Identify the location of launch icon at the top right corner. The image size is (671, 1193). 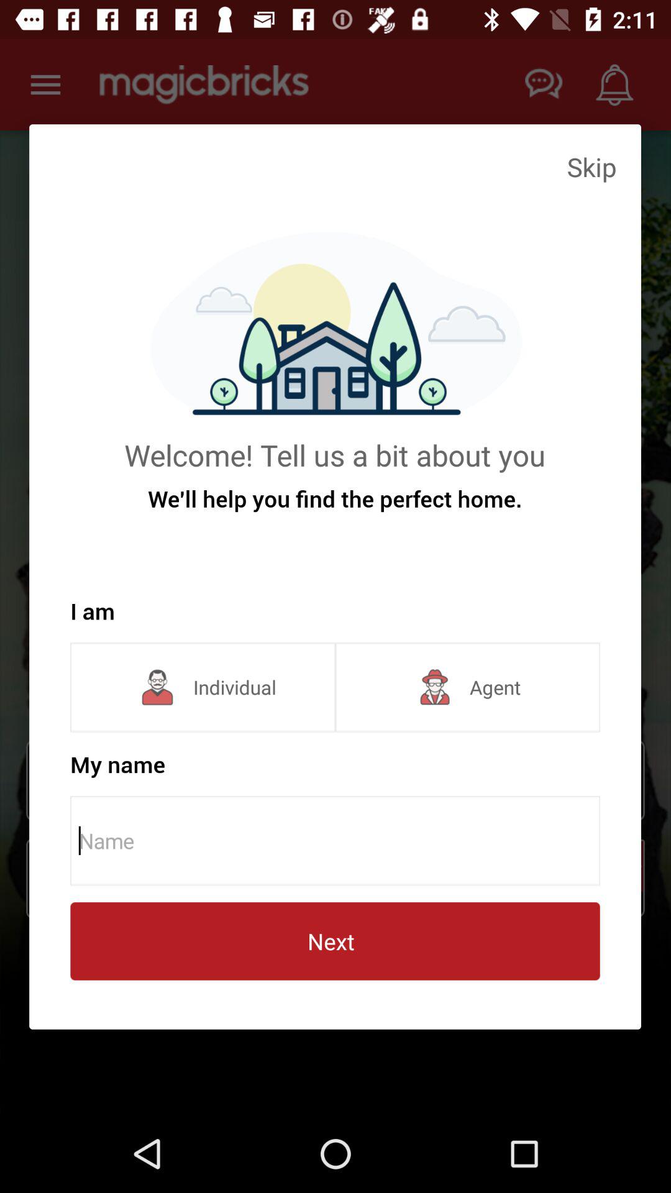
(591, 167).